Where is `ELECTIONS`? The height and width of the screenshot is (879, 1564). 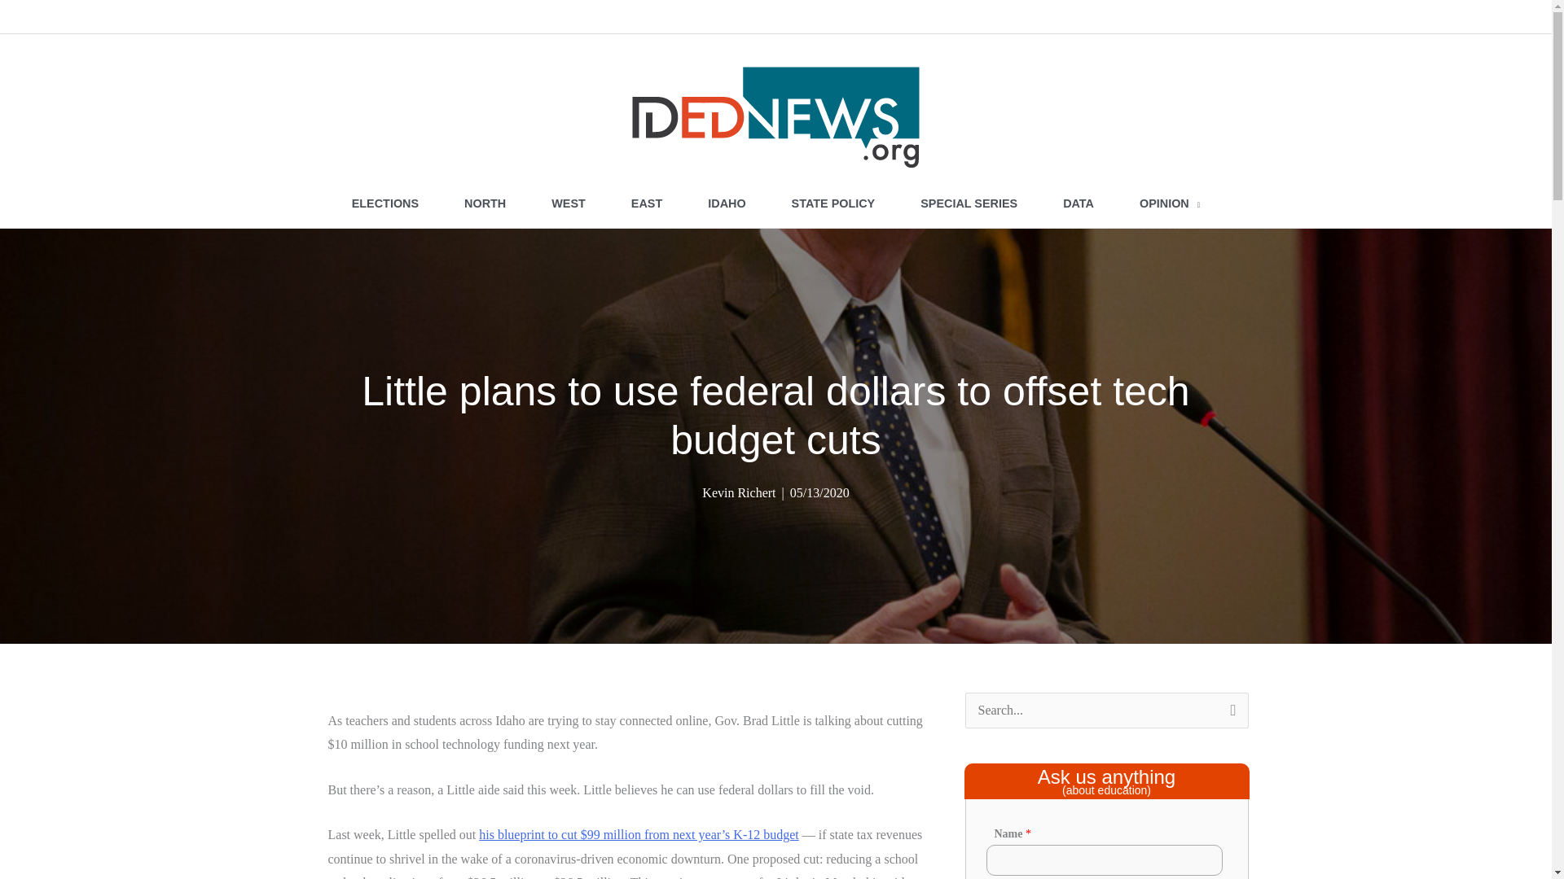 ELECTIONS is located at coordinates (384, 203).